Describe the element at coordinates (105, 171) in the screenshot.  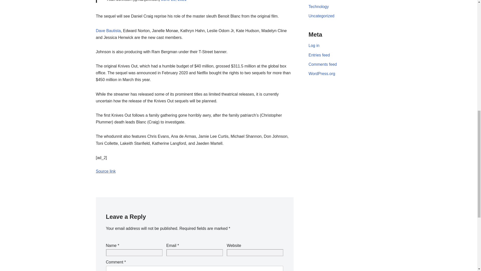
I see `Source link` at that location.